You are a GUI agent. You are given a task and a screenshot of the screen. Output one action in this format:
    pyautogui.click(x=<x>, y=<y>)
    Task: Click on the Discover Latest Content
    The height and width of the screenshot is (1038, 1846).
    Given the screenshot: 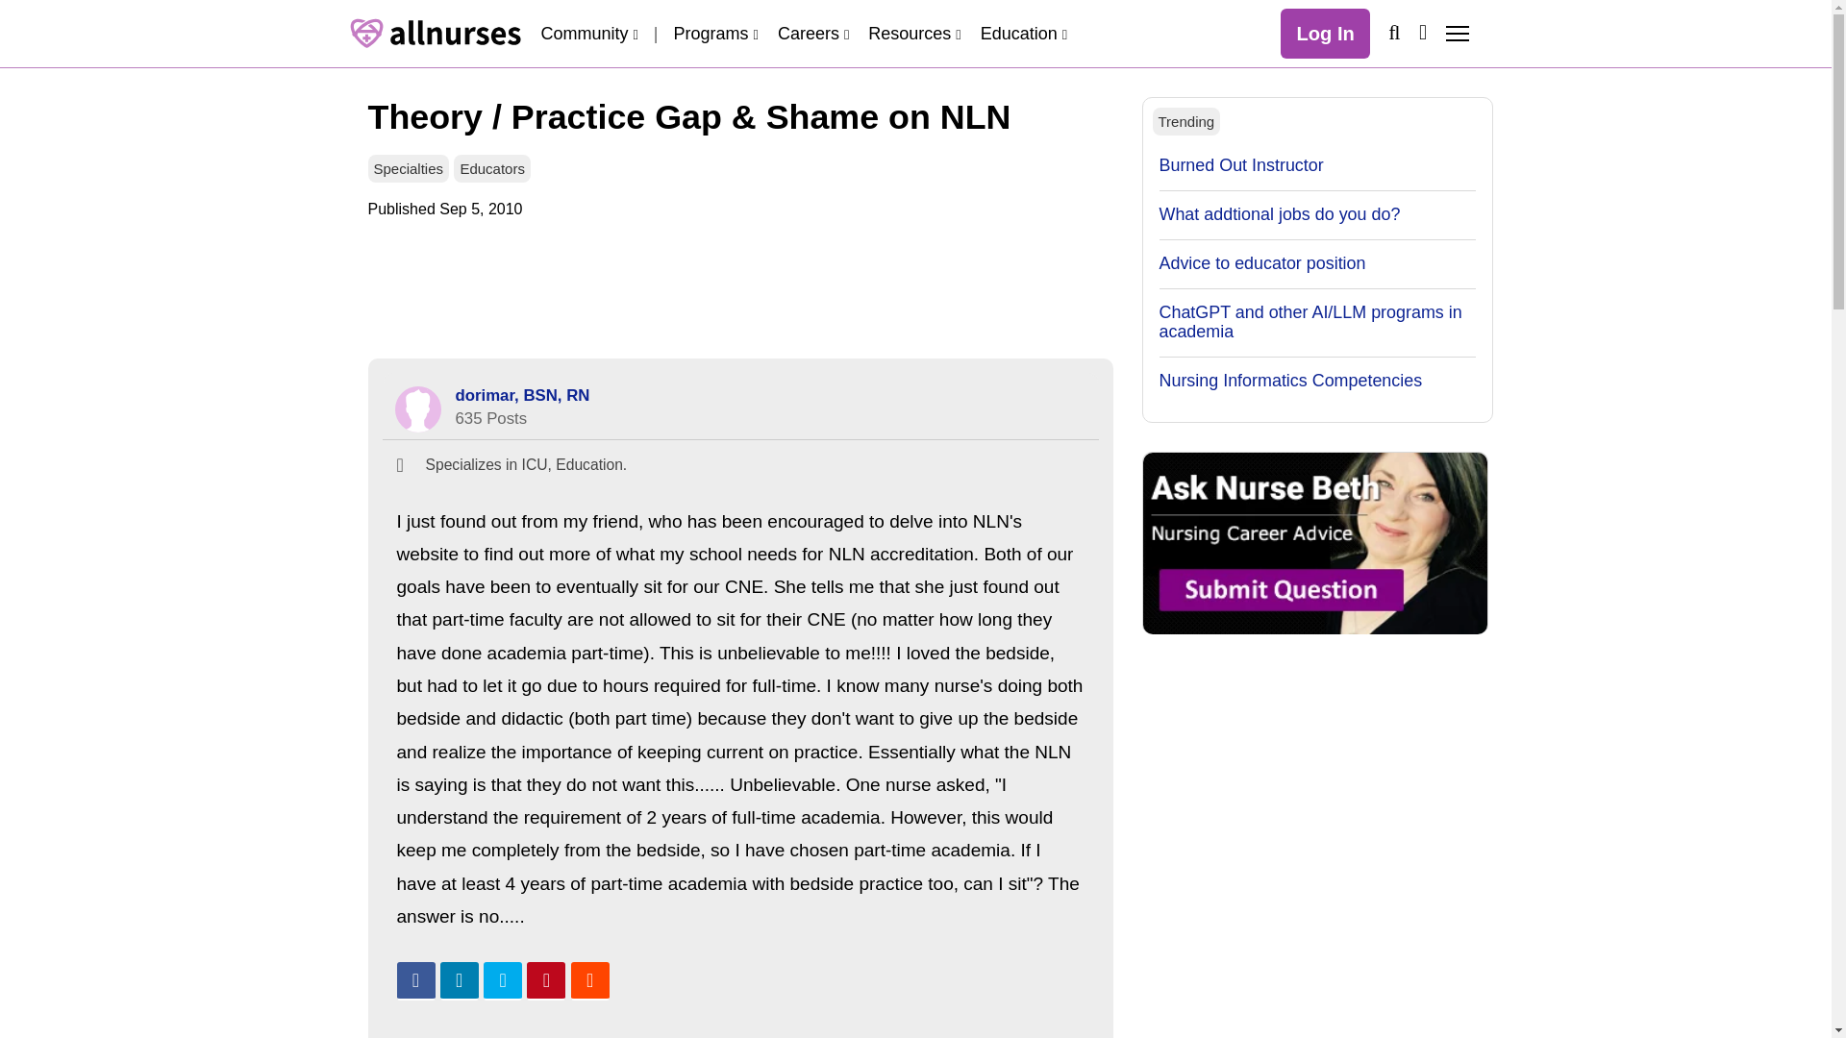 What is the action you would take?
    pyautogui.click(x=1423, y=32)
    